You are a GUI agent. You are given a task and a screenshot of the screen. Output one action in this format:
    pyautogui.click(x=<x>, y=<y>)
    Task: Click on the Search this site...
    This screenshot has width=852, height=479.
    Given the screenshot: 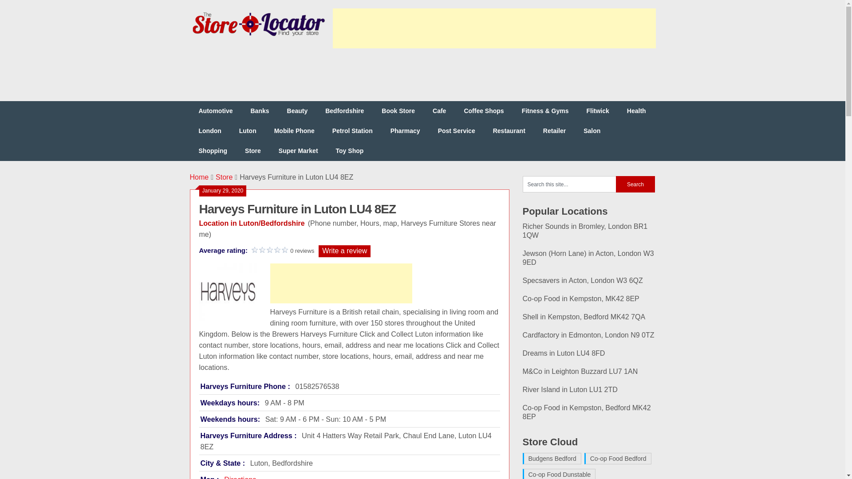 What is the action you would take?
    pyautogui.click(x=569, y=185)
    